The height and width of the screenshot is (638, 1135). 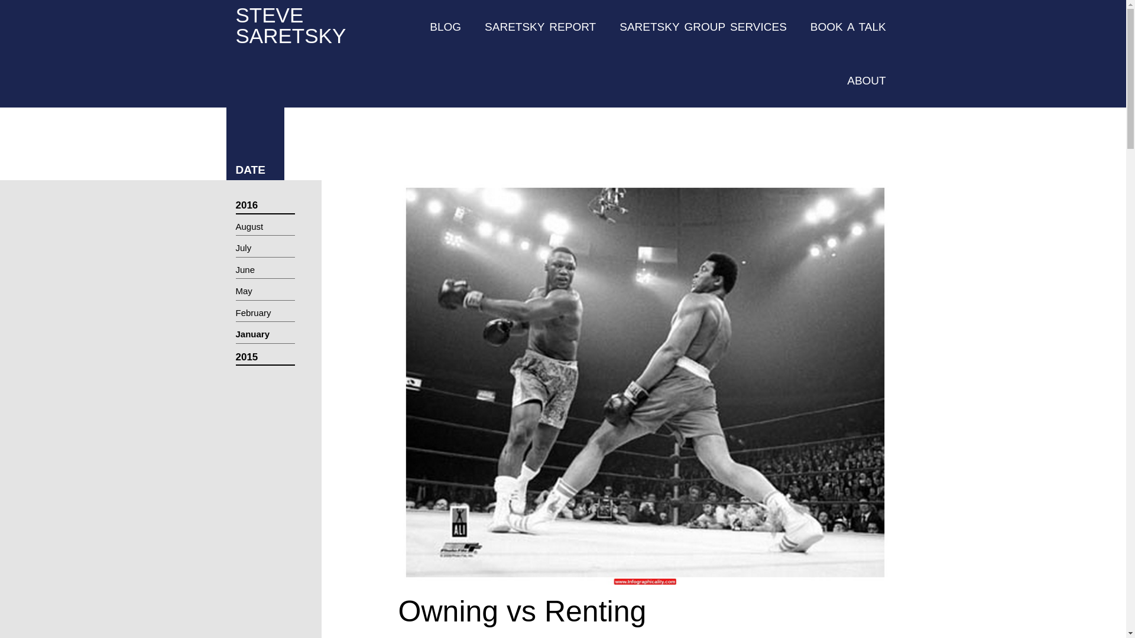 What do you see at coordinates (290, 25) in the screenshot?
I see `ABOUT` at bounding box center [290, 25].